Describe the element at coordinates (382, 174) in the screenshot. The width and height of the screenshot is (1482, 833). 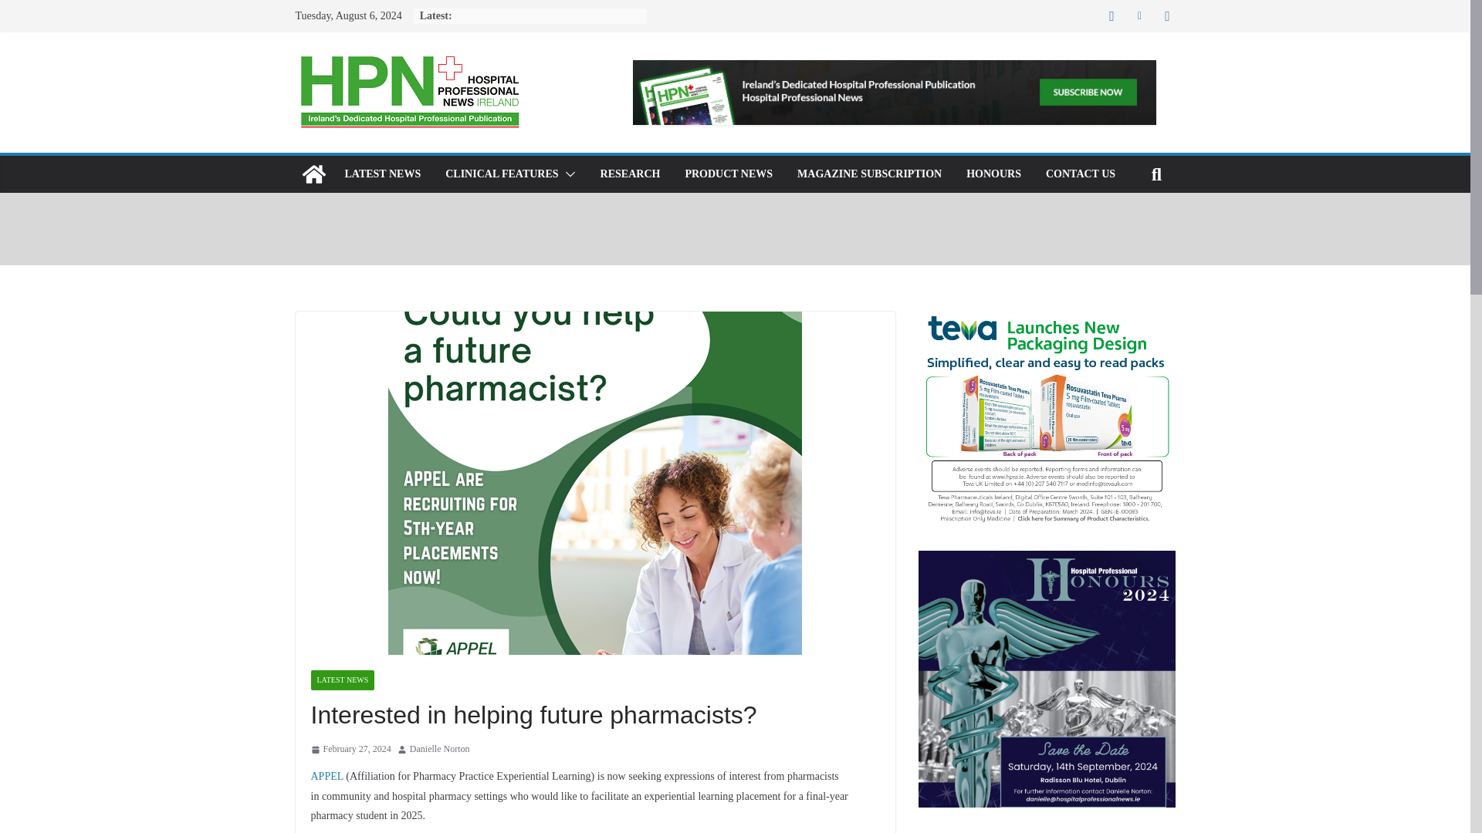
I see `LATEST NEWS` at that location.